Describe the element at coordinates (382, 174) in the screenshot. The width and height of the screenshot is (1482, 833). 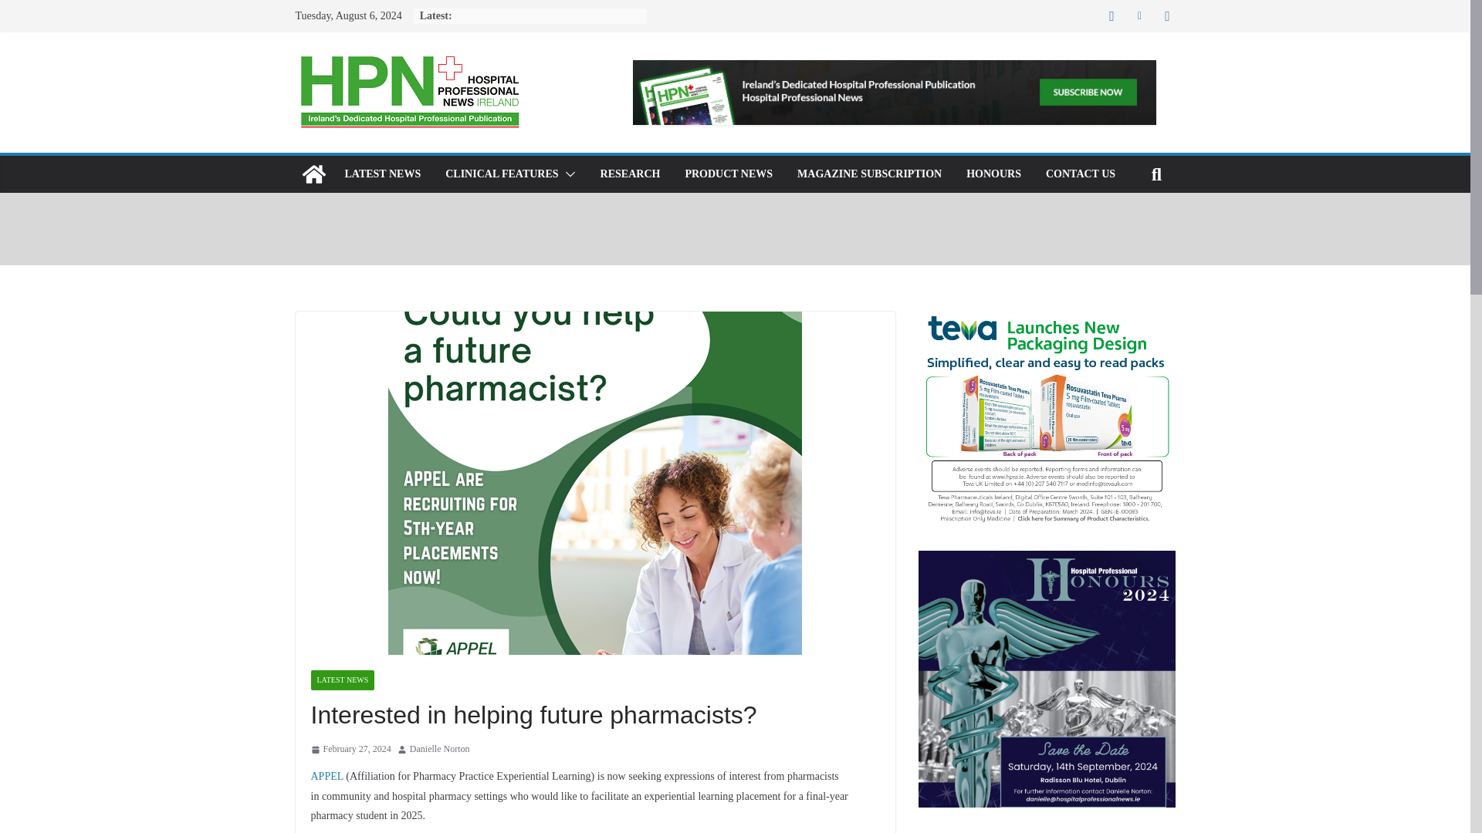
I see `LATEST NEWS` at that location.